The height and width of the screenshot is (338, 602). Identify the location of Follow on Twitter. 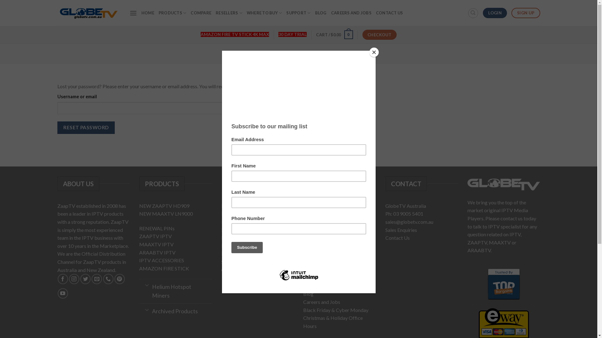
(85, 279).